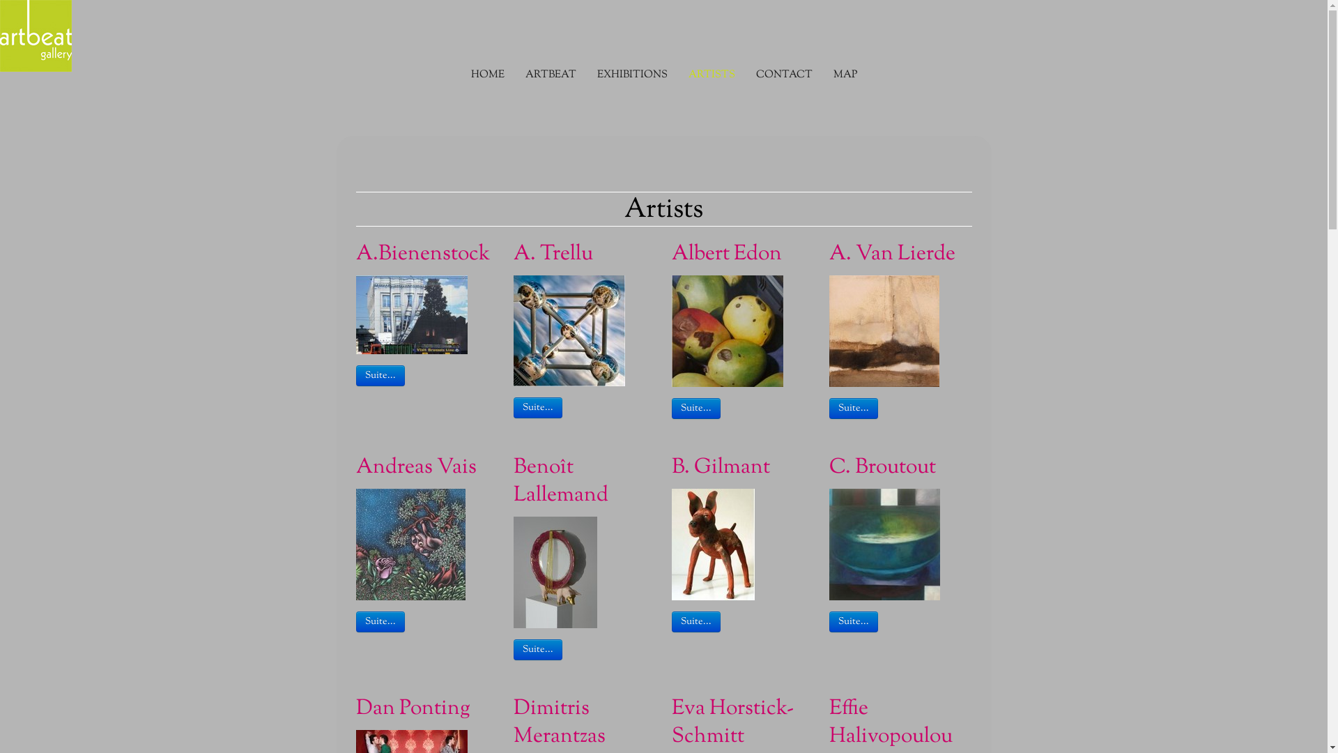 The image size is (1338, 753). I want to click on Suite..., so click(538, 650).